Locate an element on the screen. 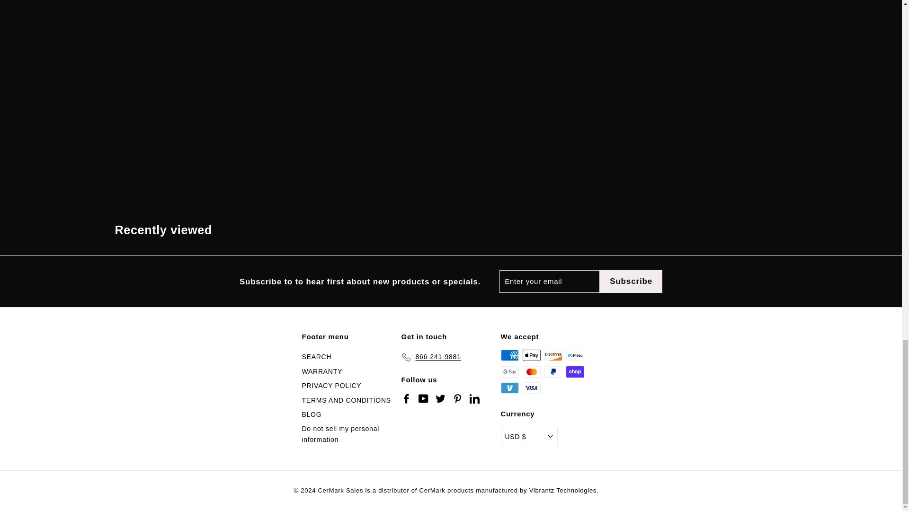 This screenshot has width=909, height=511. American Express is located at coordinates (509, 355).